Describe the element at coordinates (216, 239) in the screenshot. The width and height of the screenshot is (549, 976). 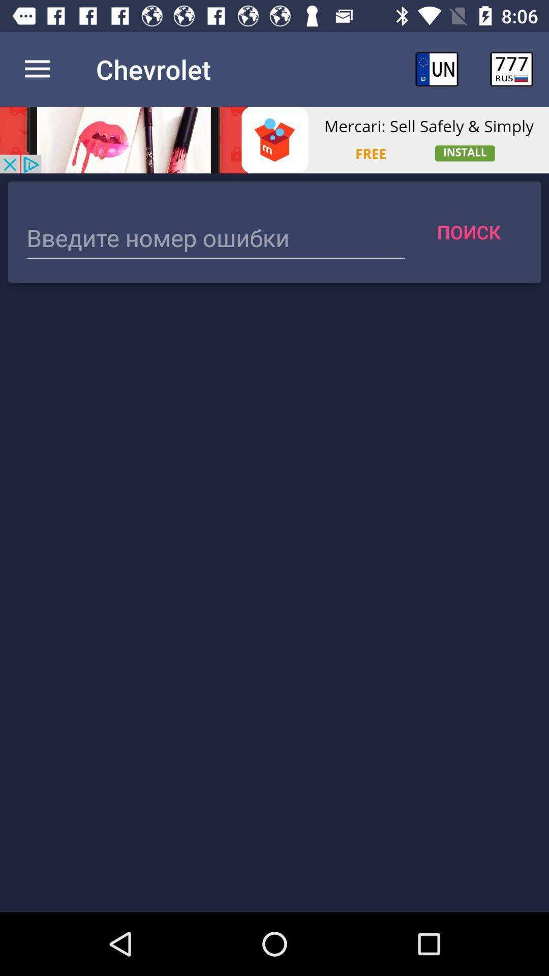
I see `screen page` at that location.